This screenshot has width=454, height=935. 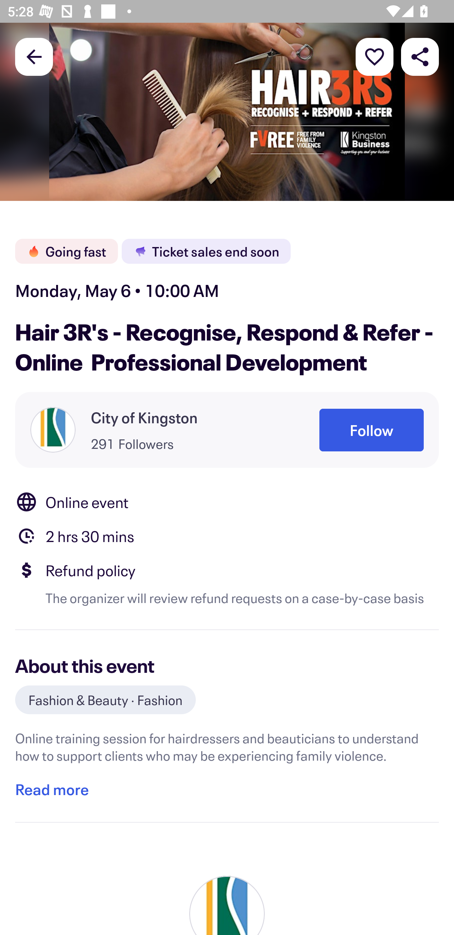 I want to click on More, so click(x=375, y=56).